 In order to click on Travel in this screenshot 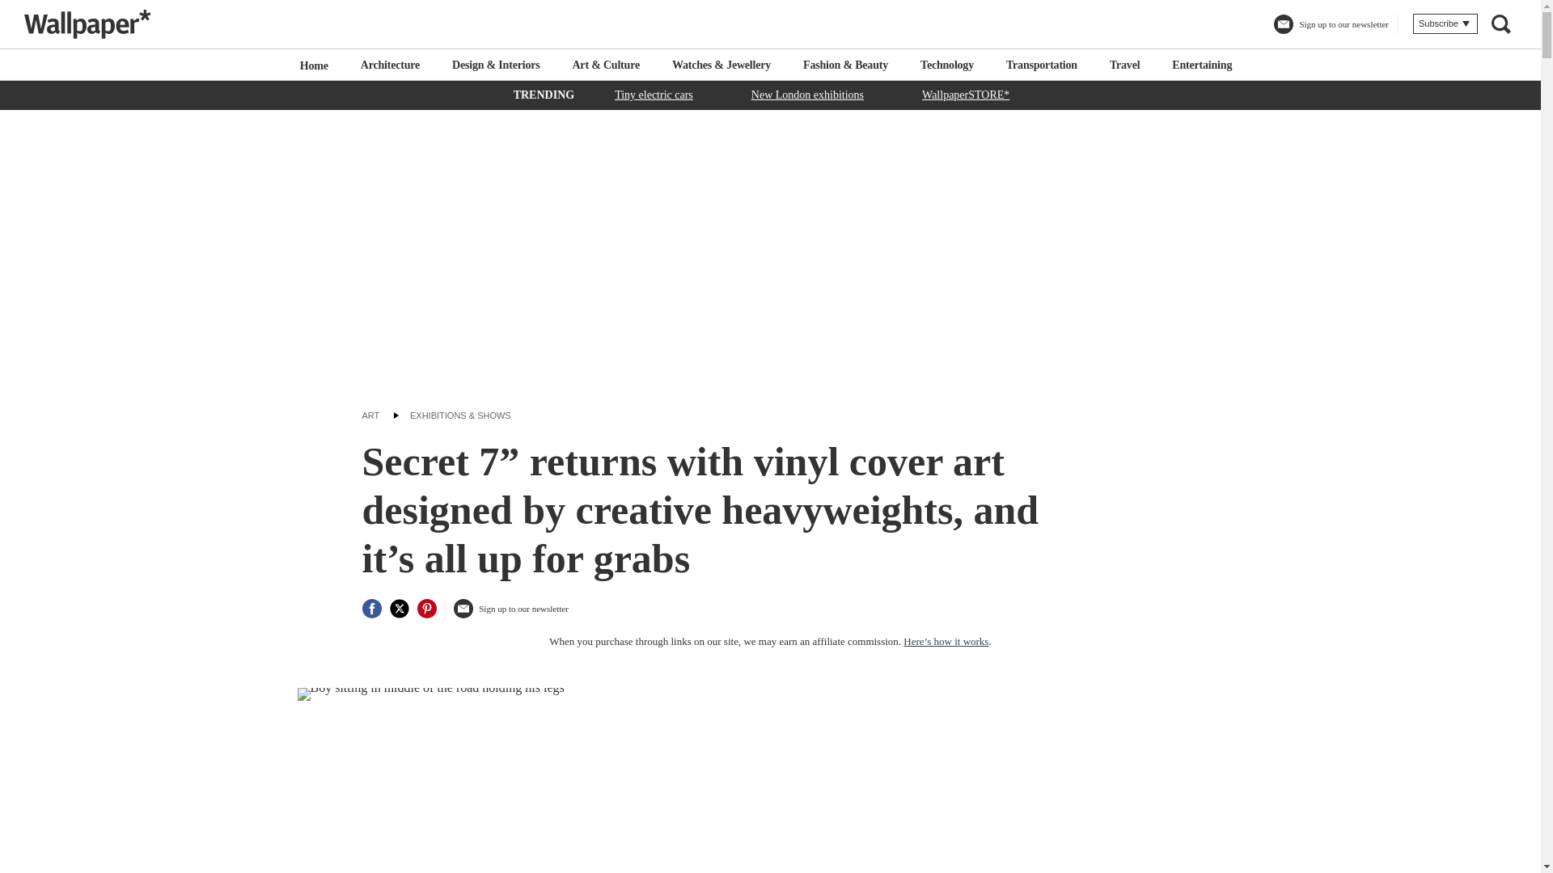, I will do `click(1124, 65)`.